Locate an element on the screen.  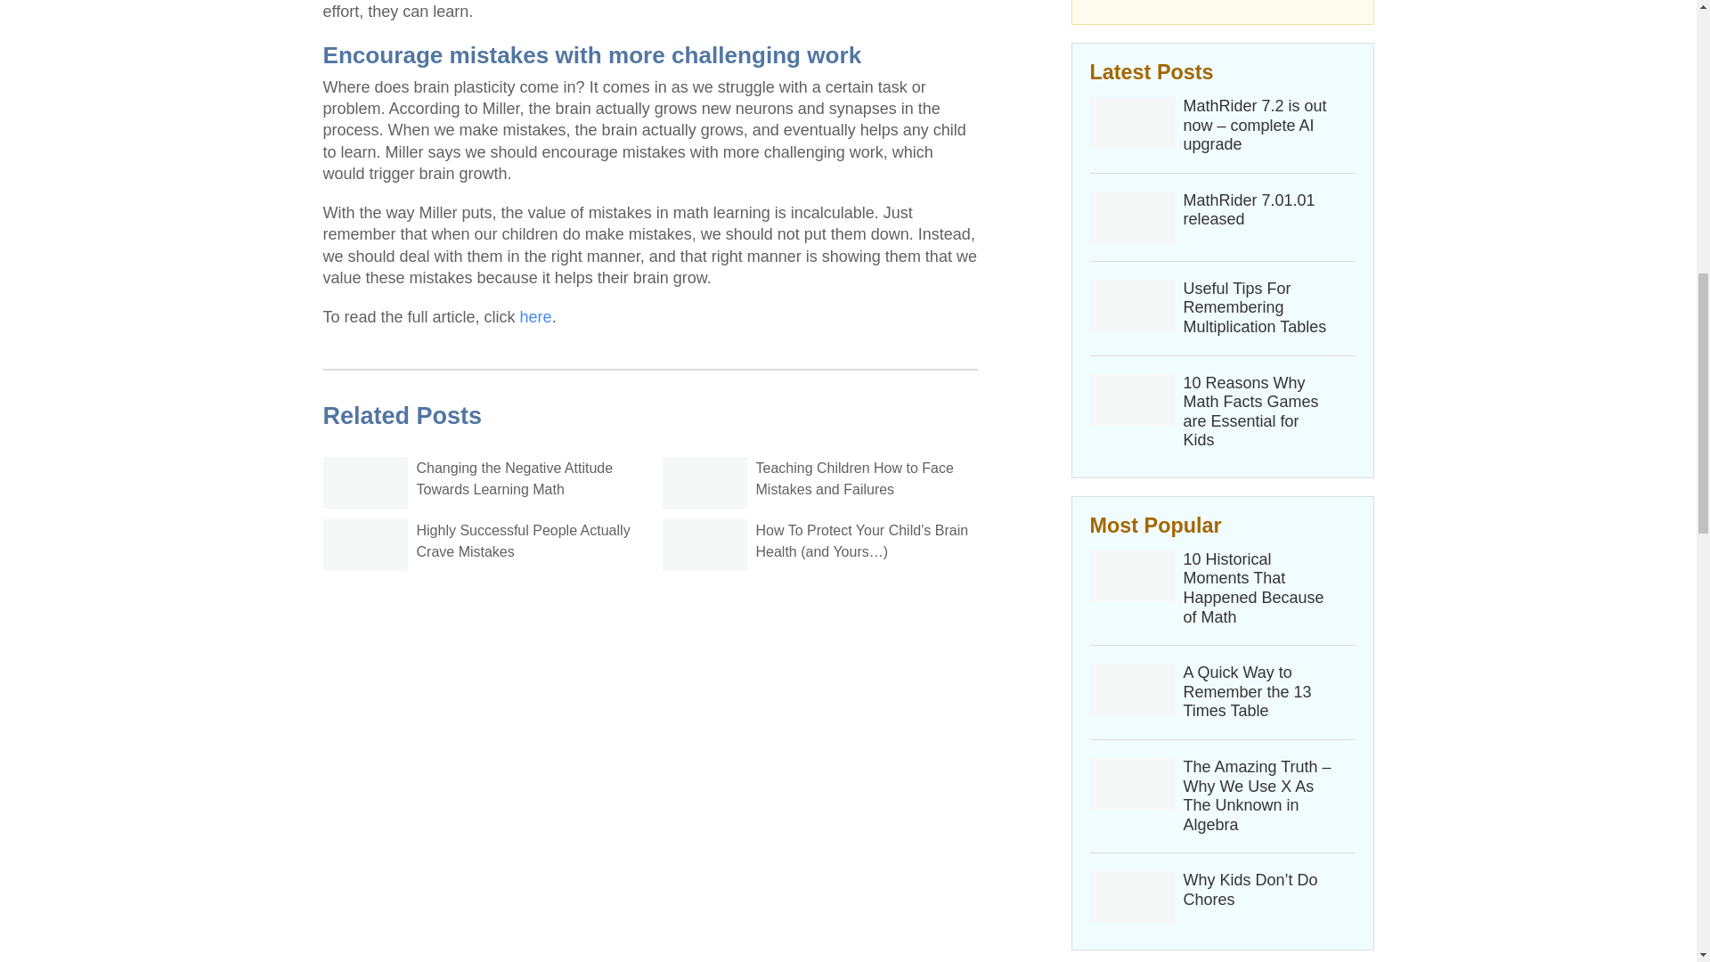
10 Reasons Why Math Facts Games are Essential for Kids is located at coordinates (1258, 412).